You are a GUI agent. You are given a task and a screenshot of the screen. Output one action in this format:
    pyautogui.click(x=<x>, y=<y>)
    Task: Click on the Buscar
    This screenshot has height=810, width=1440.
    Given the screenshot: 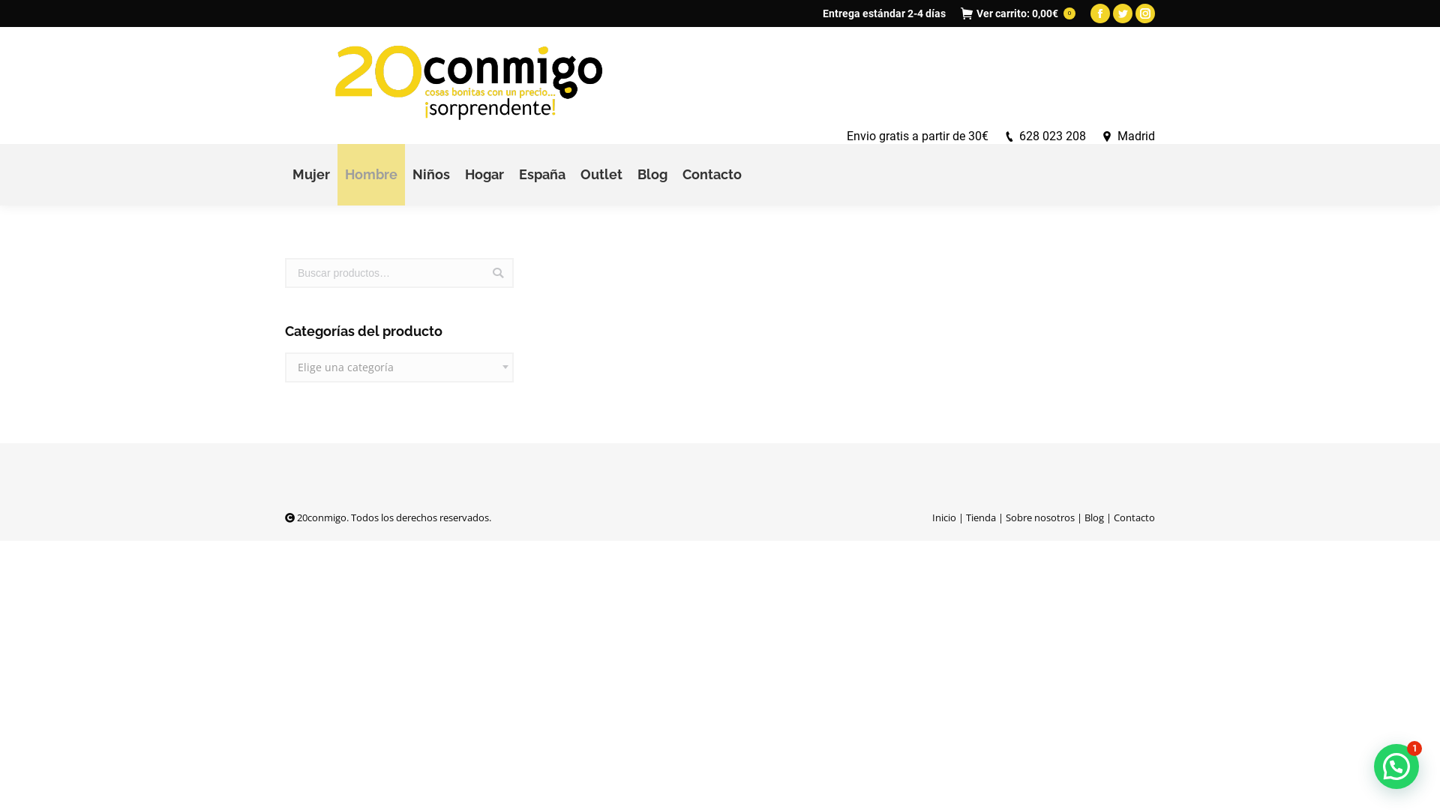 What is the action you would take?
    pyautogui.click(x=498, y=273)
    